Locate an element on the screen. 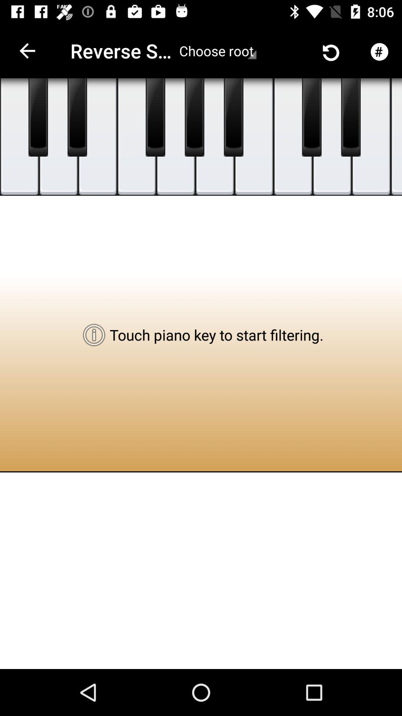 The height and width of the screenshot is (716, 402). tap item below choose root is located at coordinates (233, 117).